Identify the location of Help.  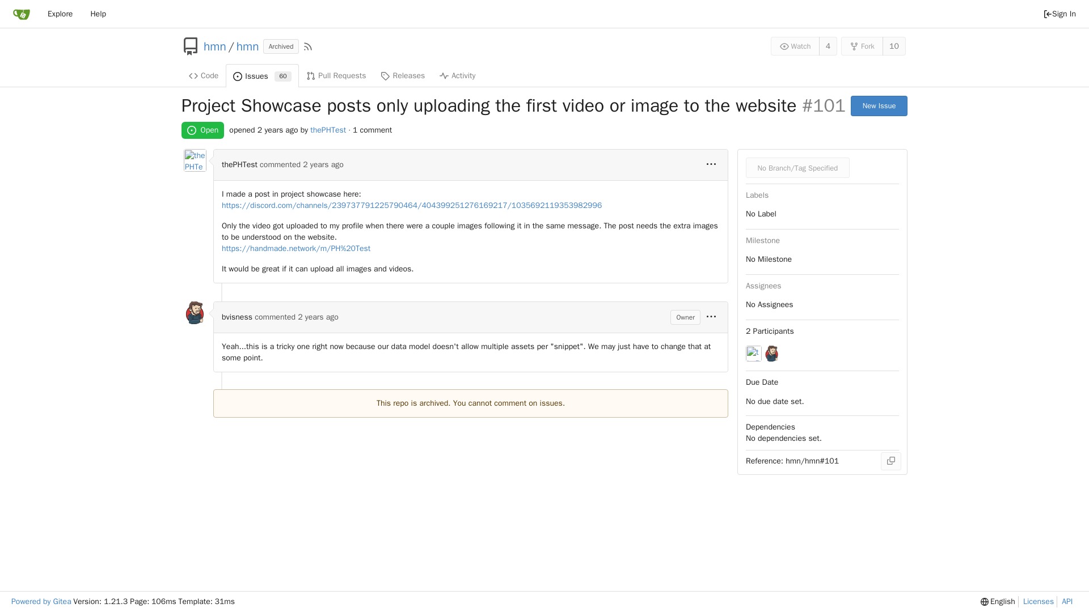
(60, 14).